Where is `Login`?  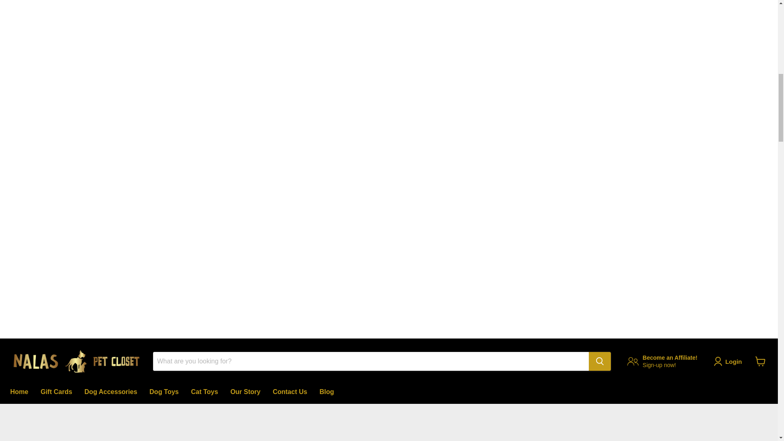
Login is located at coordinates (662, 361).